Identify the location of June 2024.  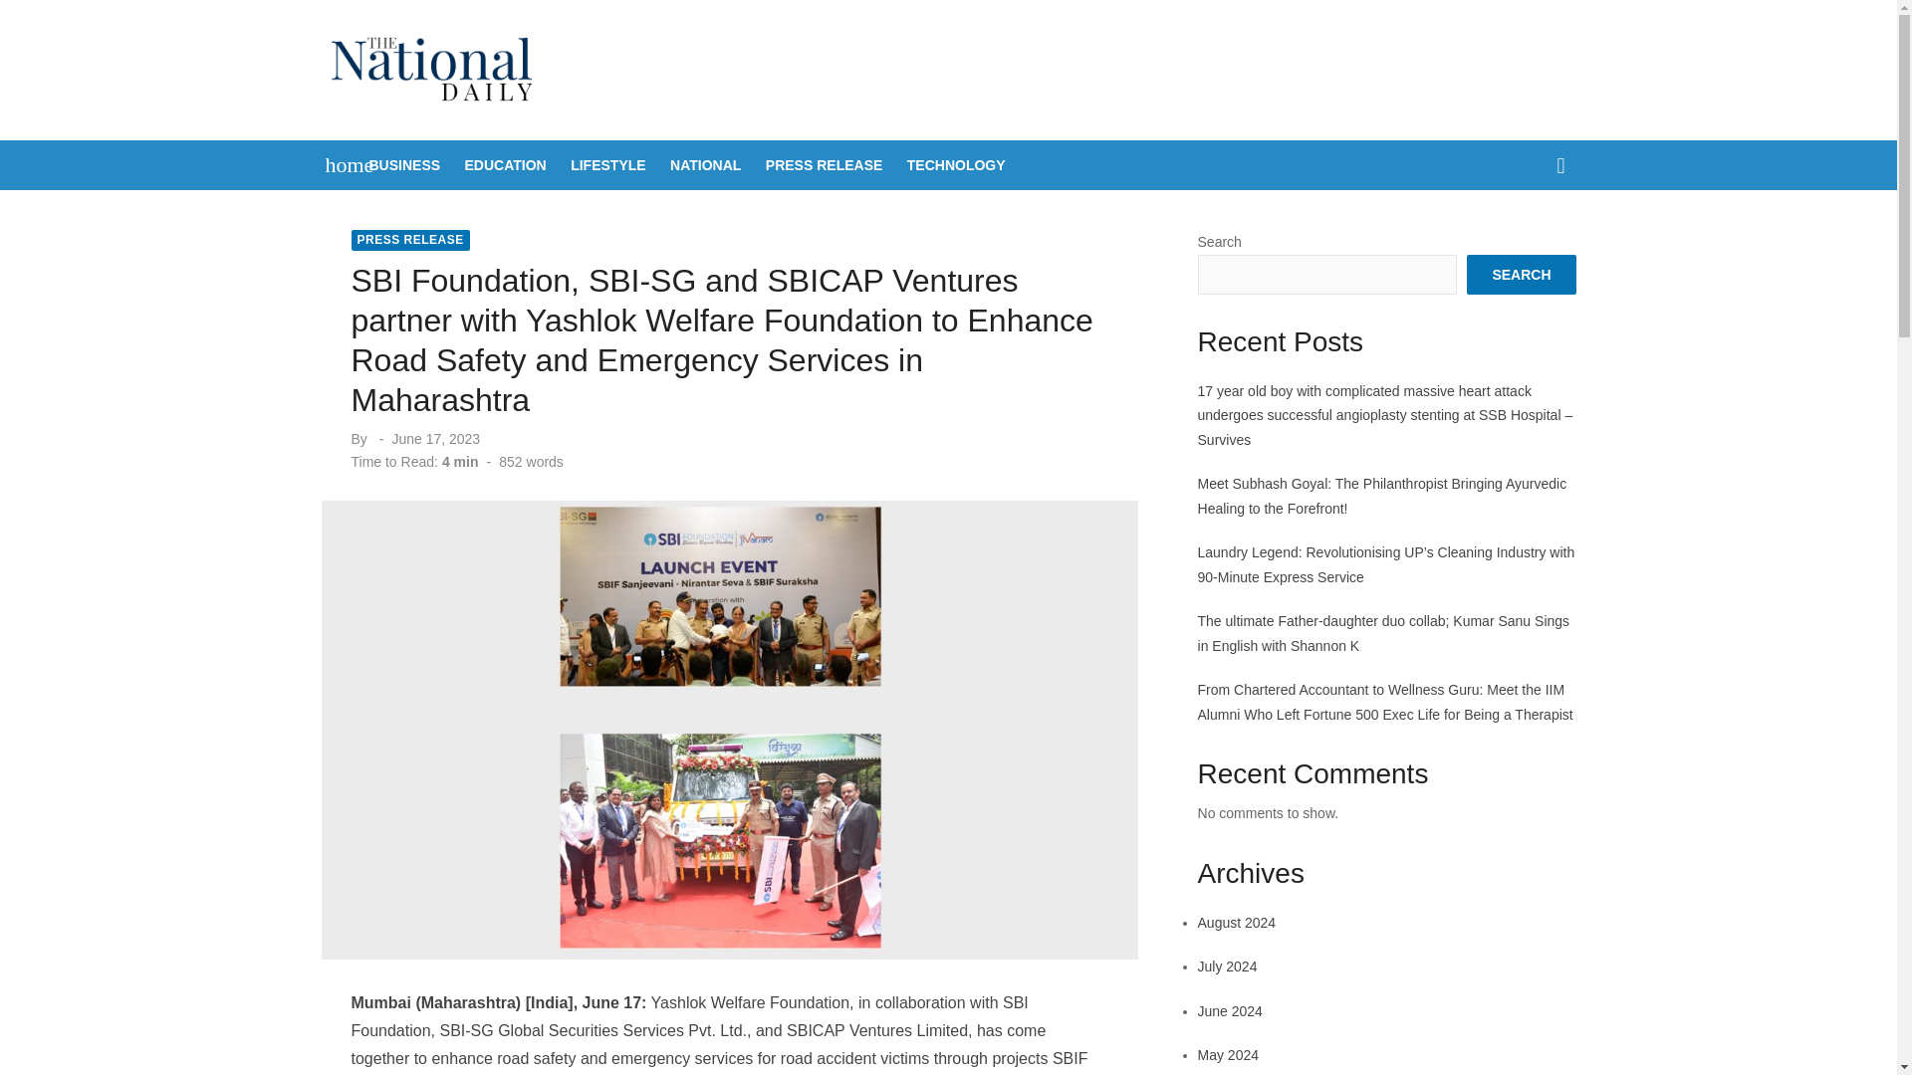
(1230, 1010).